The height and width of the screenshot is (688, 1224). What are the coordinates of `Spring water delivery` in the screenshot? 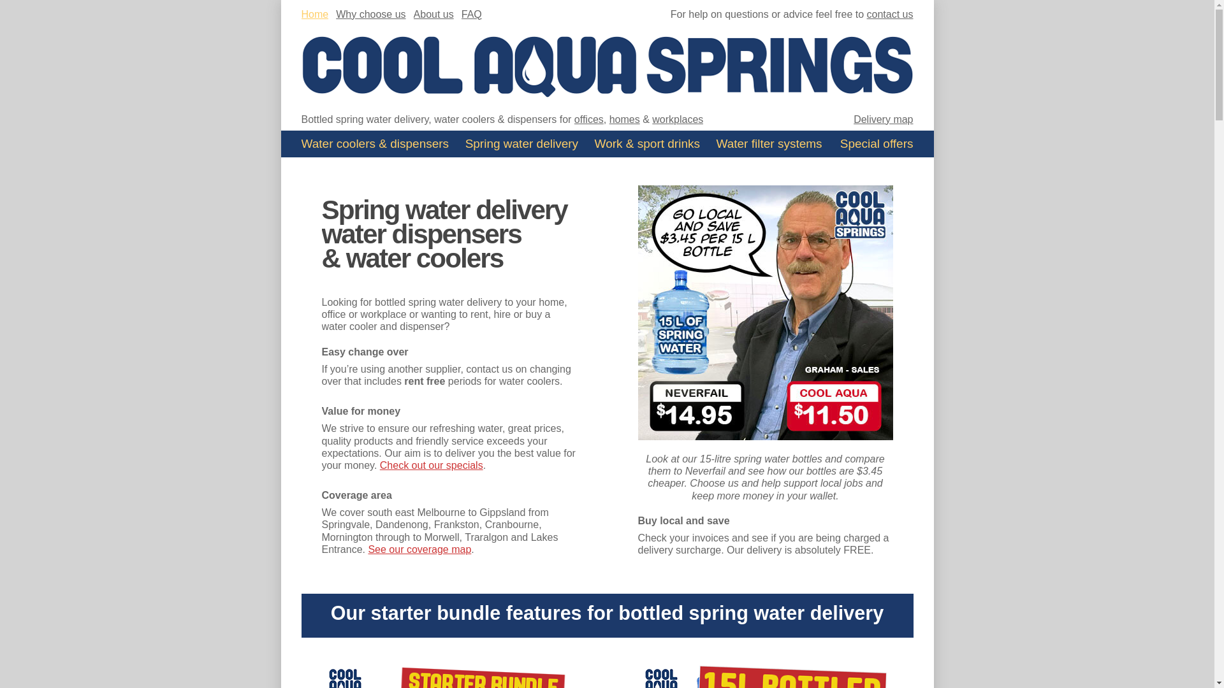 It's located at (521, 144).